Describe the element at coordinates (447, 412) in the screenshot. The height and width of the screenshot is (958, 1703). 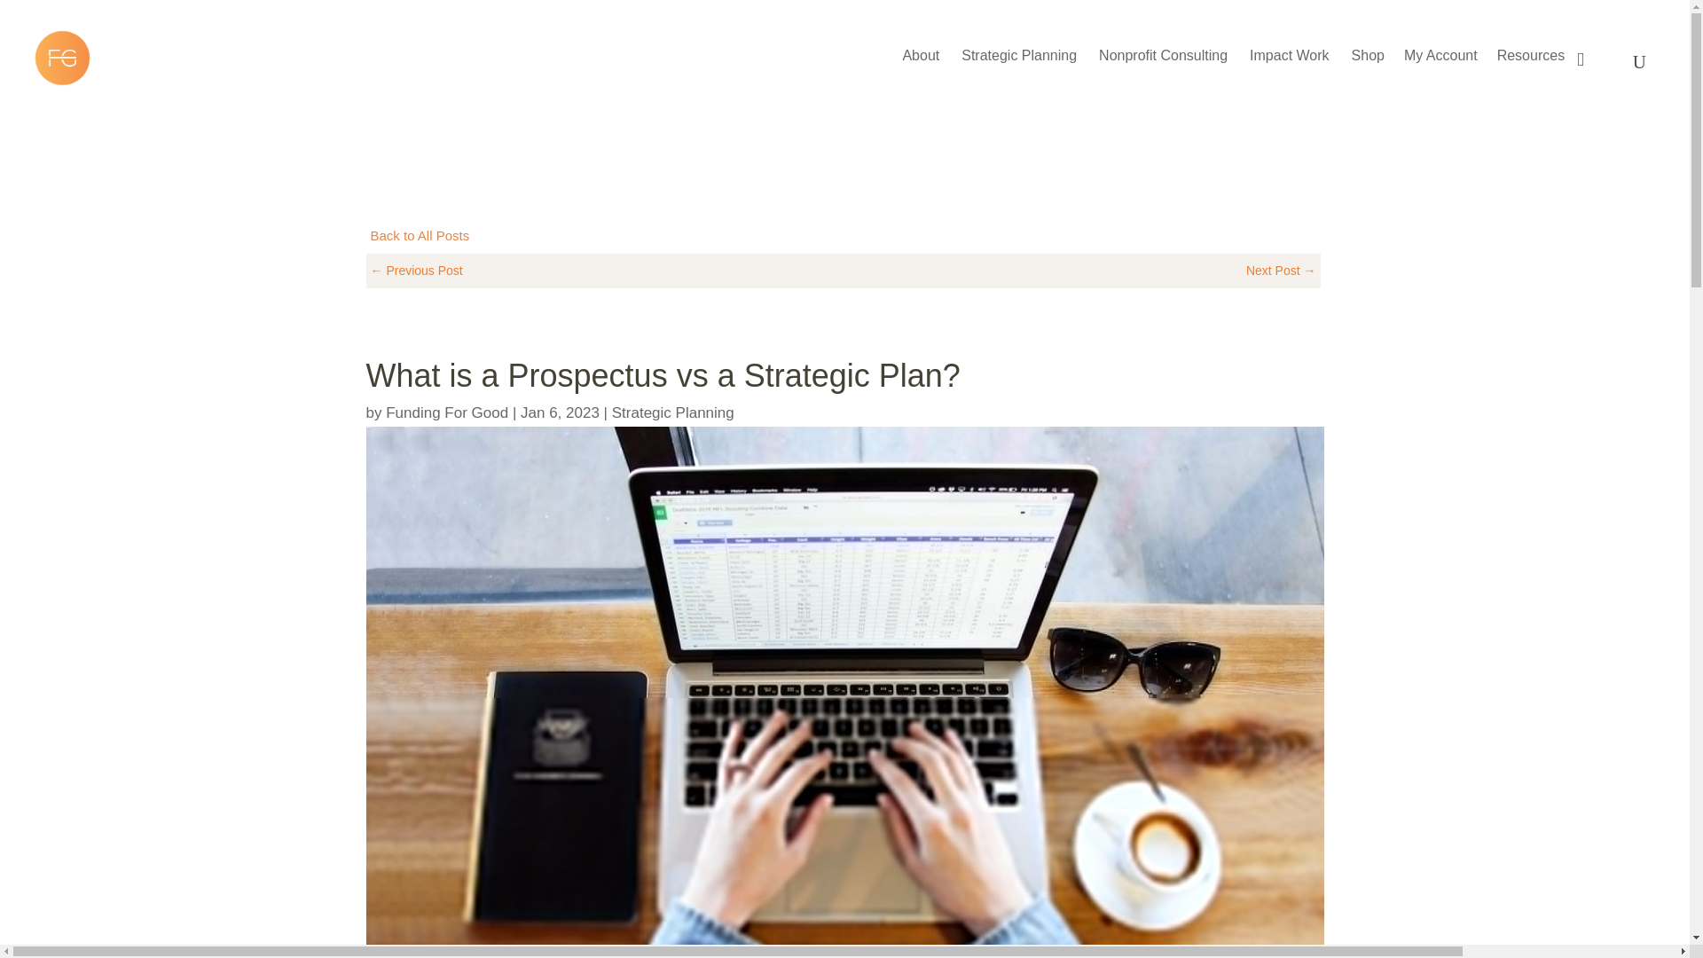
I see `Posts by Funding For Good` at that location.